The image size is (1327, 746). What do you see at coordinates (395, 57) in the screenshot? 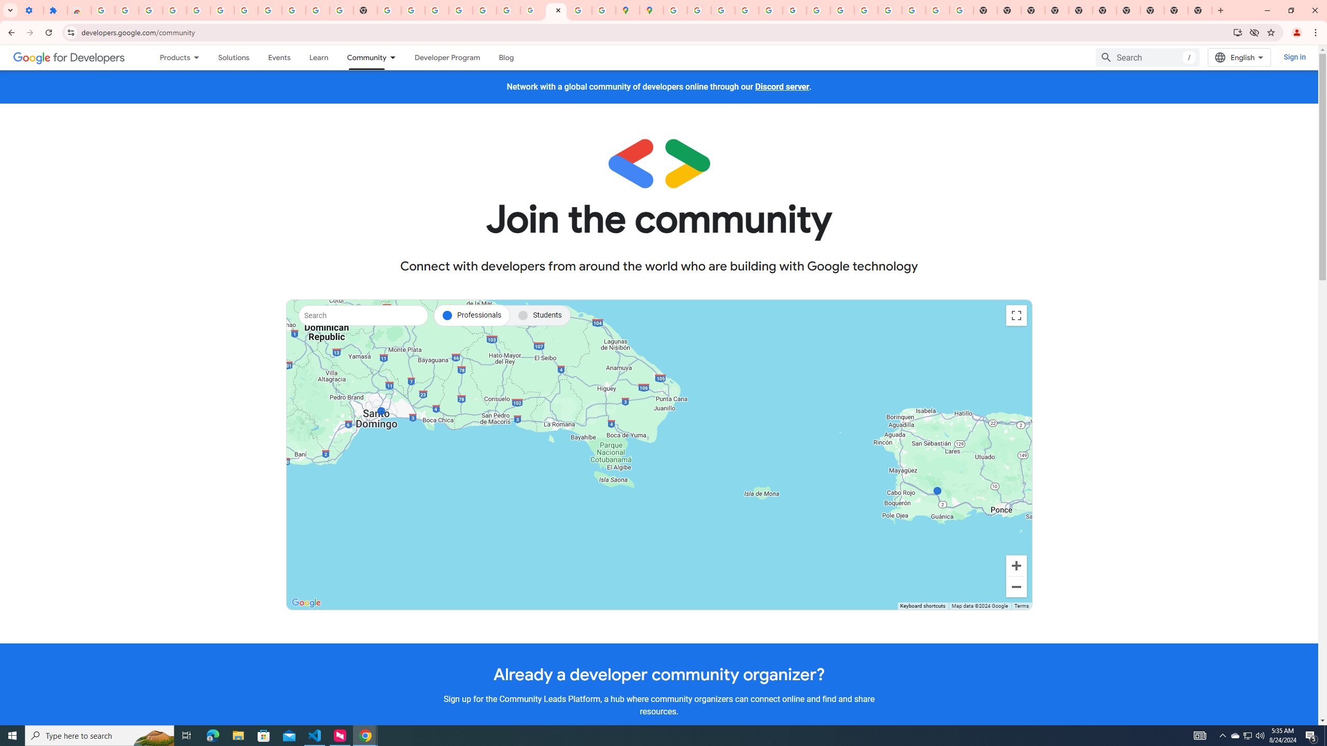
I see `Dropdown menu for Community` at bounding box center [395, 57].